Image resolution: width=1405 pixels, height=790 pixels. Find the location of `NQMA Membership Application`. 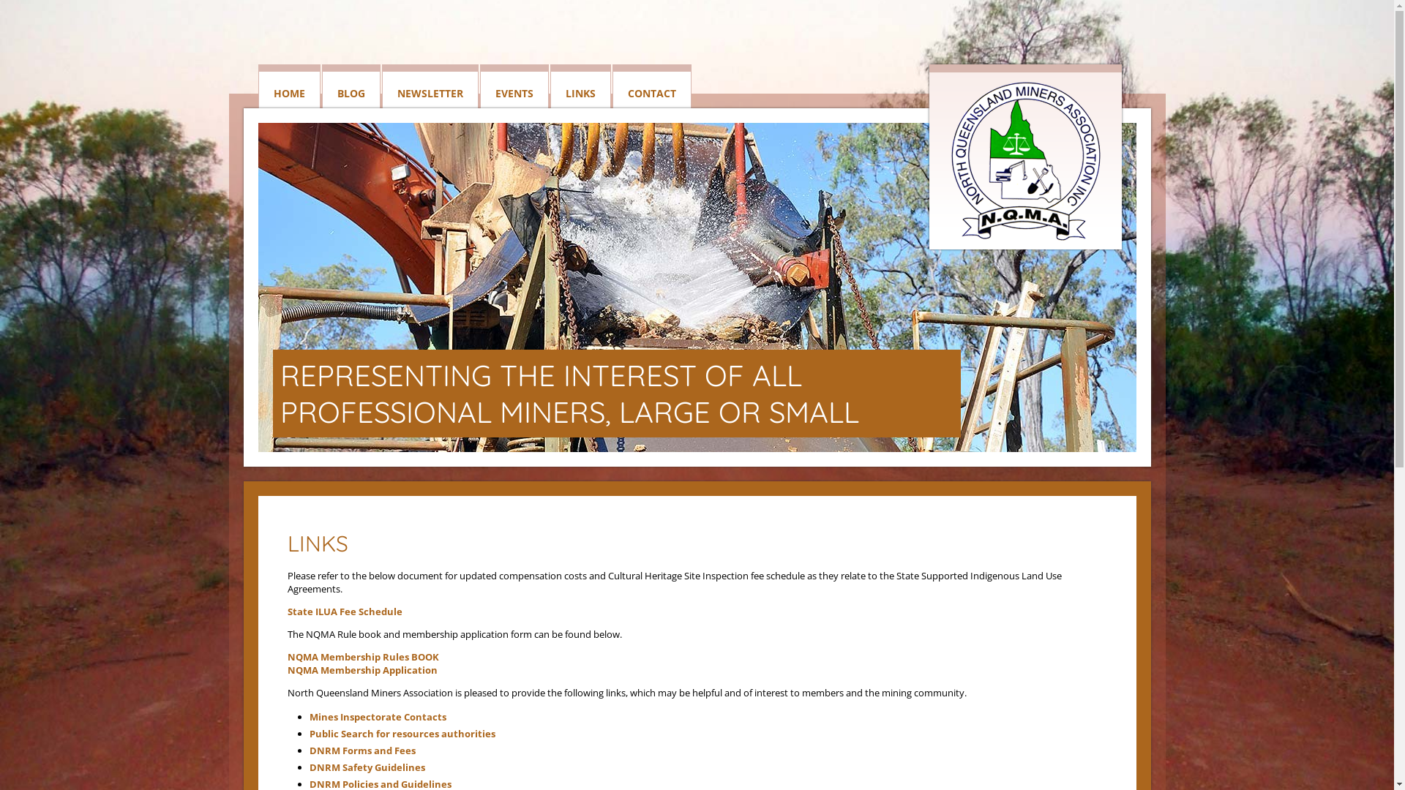

NQMA Membership Application is located at coordinates (361, 670).